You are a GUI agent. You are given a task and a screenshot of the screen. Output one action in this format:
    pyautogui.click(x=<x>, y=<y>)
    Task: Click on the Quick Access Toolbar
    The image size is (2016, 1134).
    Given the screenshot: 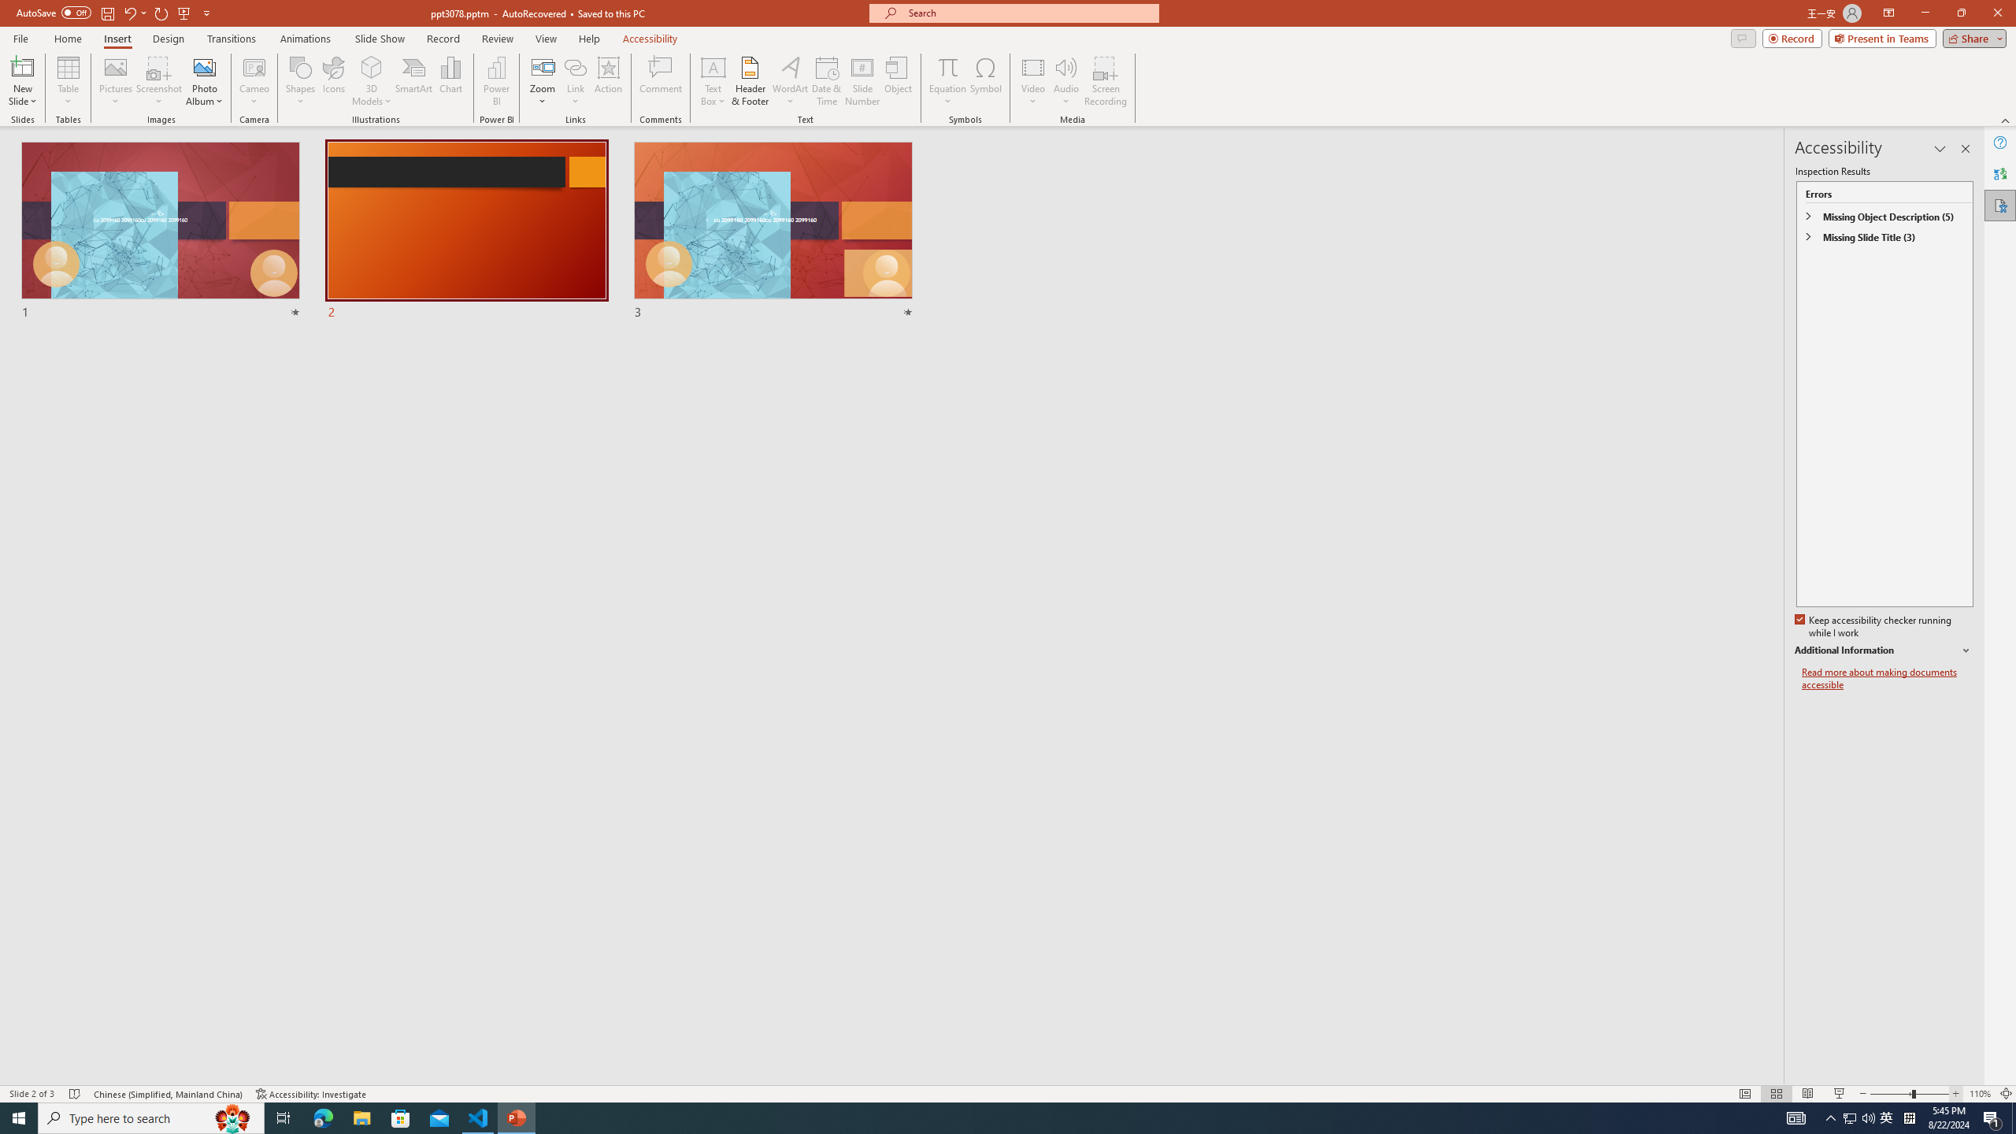 What is the action you would take?
    pyautogui.click(x=115, y=13)
    